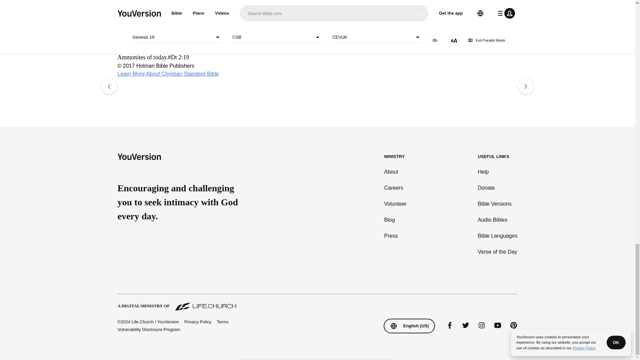 This screenshot has height=360, width=640. What do you see at coordinates (497, 251) in the screenshot?
I see `Verse of the Day` at bounding box center [497, 251].